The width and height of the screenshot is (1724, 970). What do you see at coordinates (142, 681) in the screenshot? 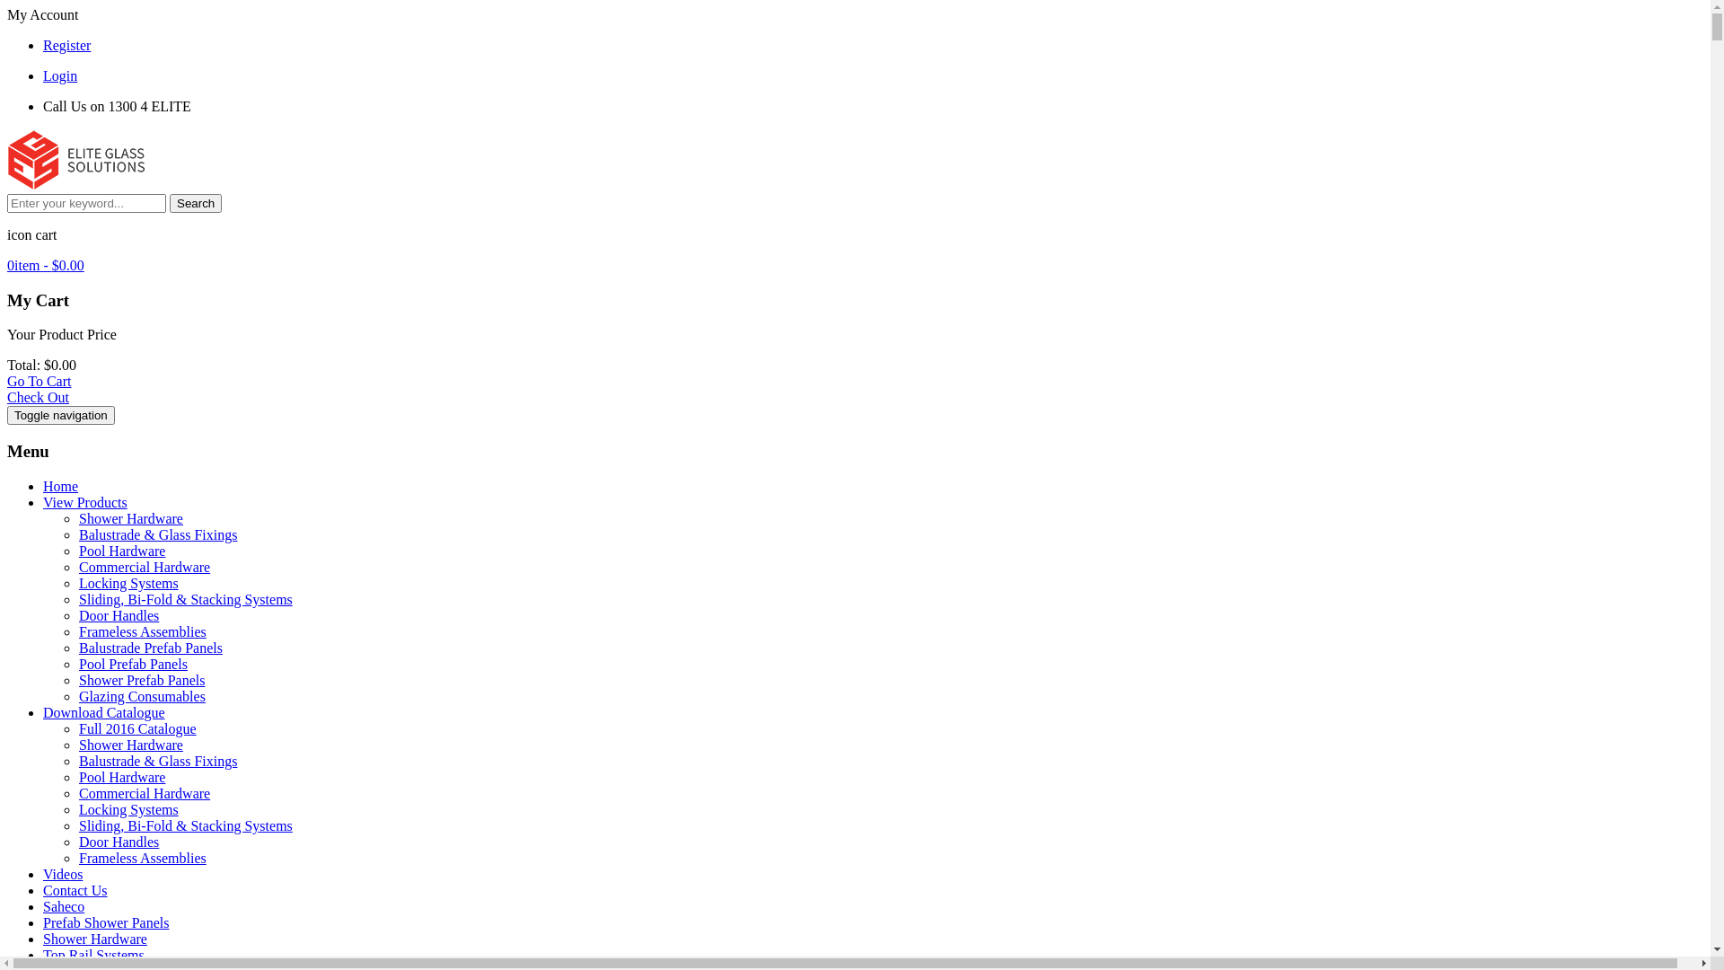
I see `Shower Prefab Panels` at bounding box center [142, 681].